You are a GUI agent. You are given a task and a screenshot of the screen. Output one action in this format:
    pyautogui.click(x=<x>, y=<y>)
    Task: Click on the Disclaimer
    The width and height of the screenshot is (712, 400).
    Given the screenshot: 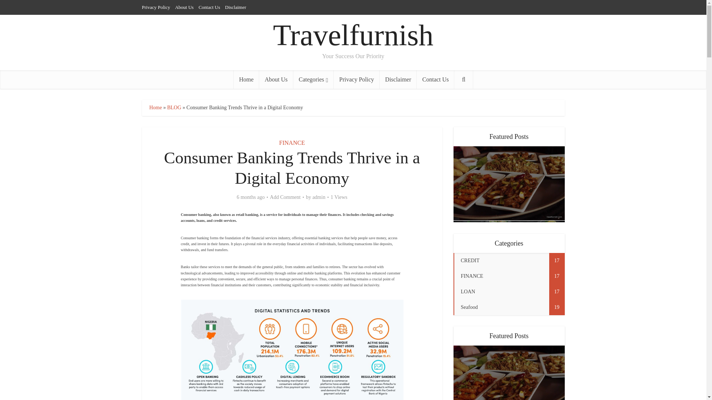 What is the action you would take?
    pyautogui.click(x=398, y=79)
    